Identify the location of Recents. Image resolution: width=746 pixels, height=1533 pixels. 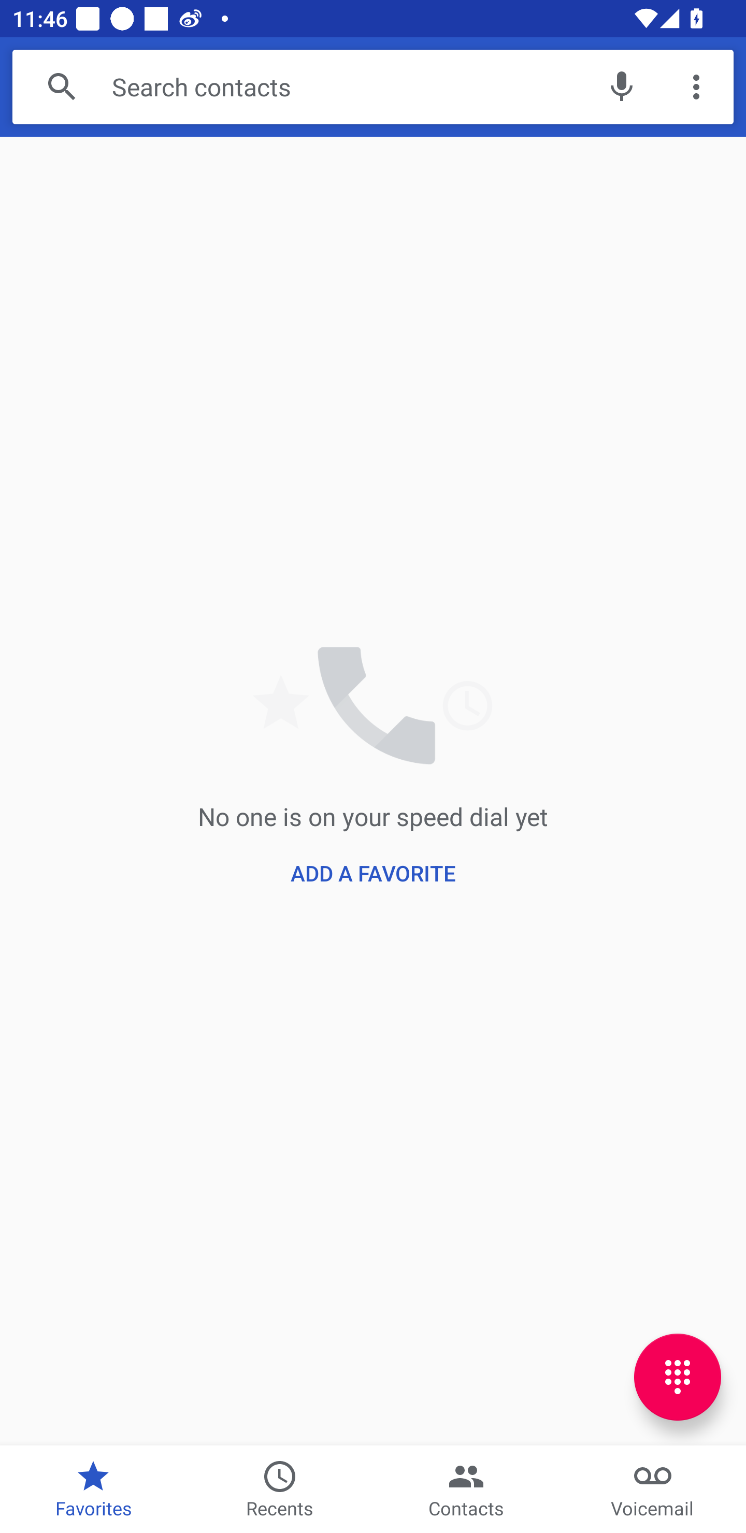
(280, 1489).